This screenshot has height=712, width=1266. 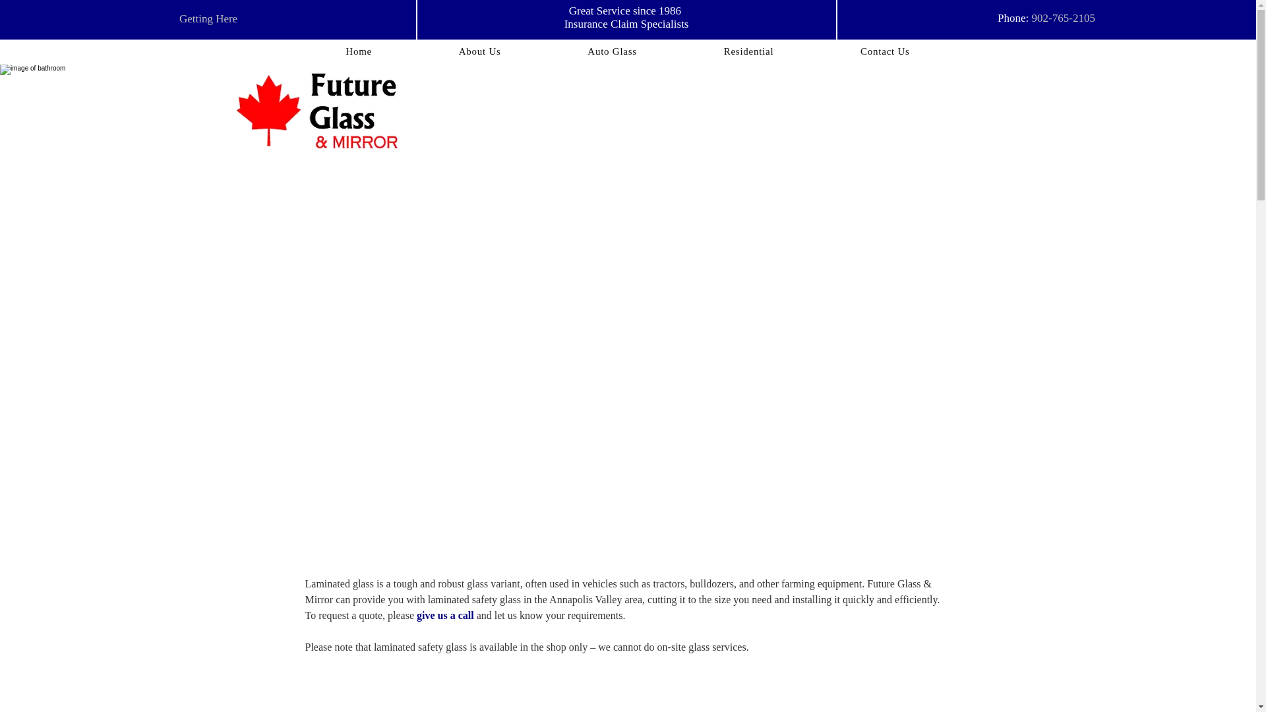 I want to click on Residential, so click(x=748, y=51).